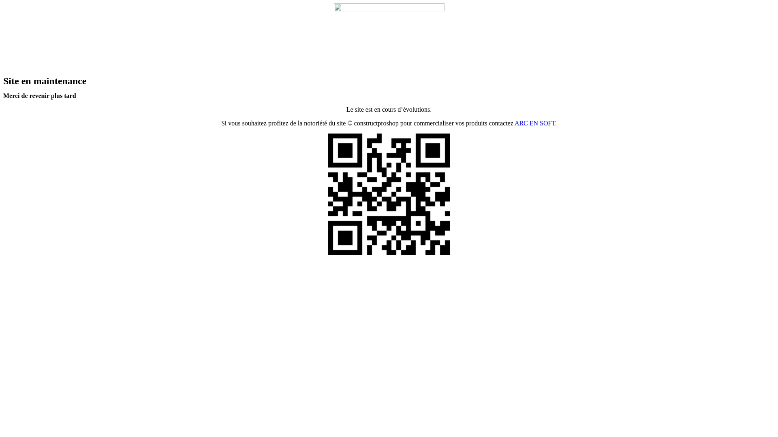  Describe the element at coordinates (535, 123) in the screenshot. I see `ARC EN SOFT` at that location.